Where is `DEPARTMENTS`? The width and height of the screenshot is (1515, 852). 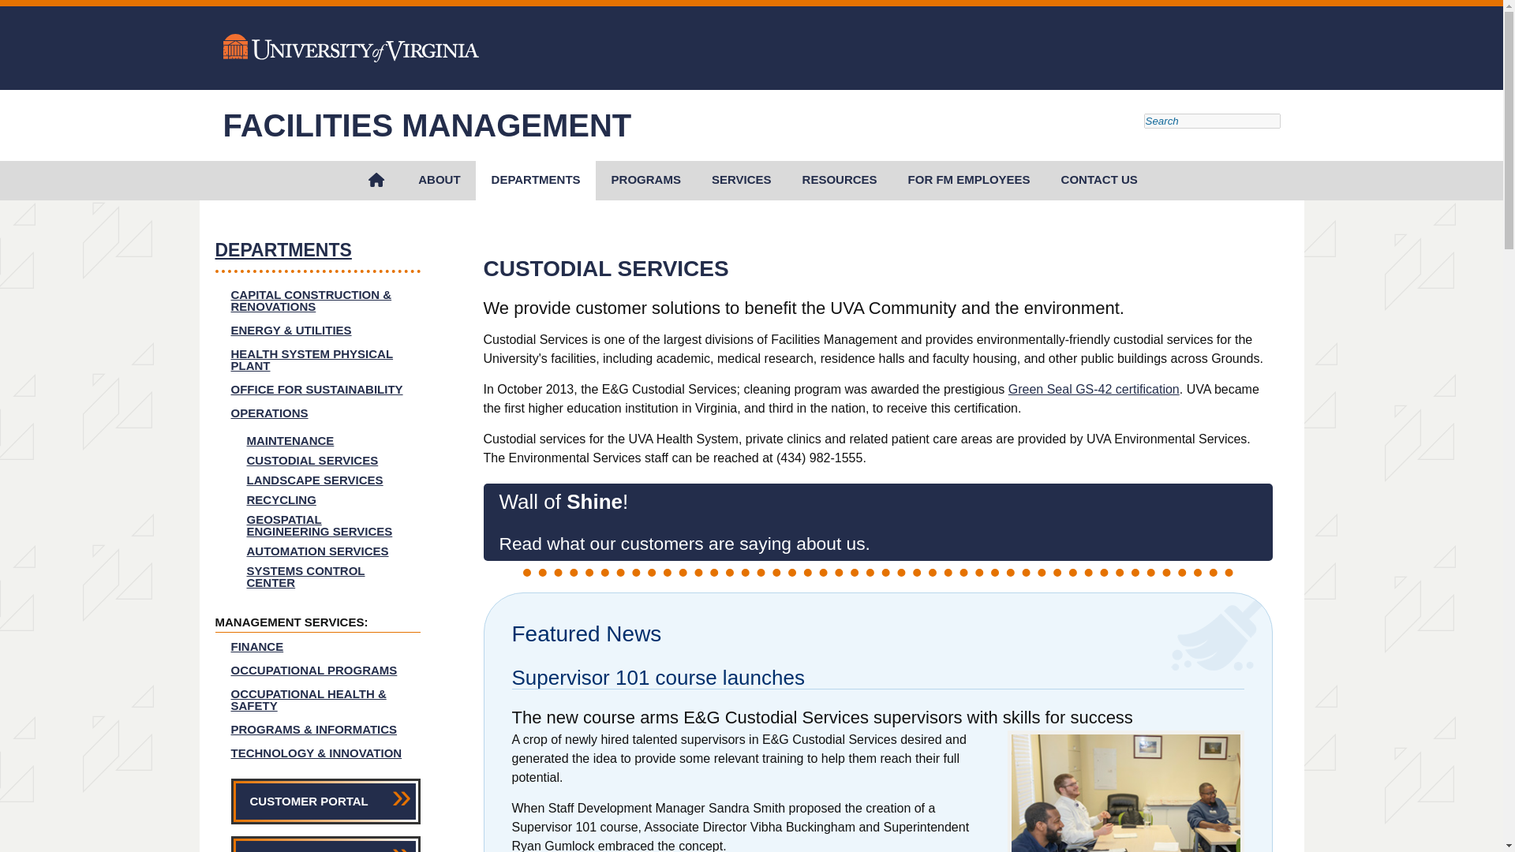
DEPARTMENTS is located at coordinates (535, 180).